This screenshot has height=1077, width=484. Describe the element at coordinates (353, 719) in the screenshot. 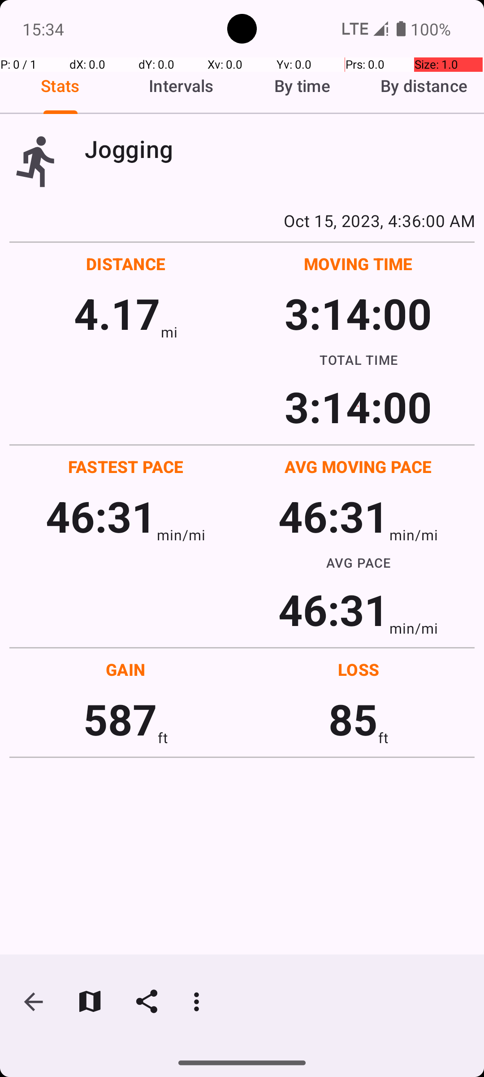

I see `85` at that location.